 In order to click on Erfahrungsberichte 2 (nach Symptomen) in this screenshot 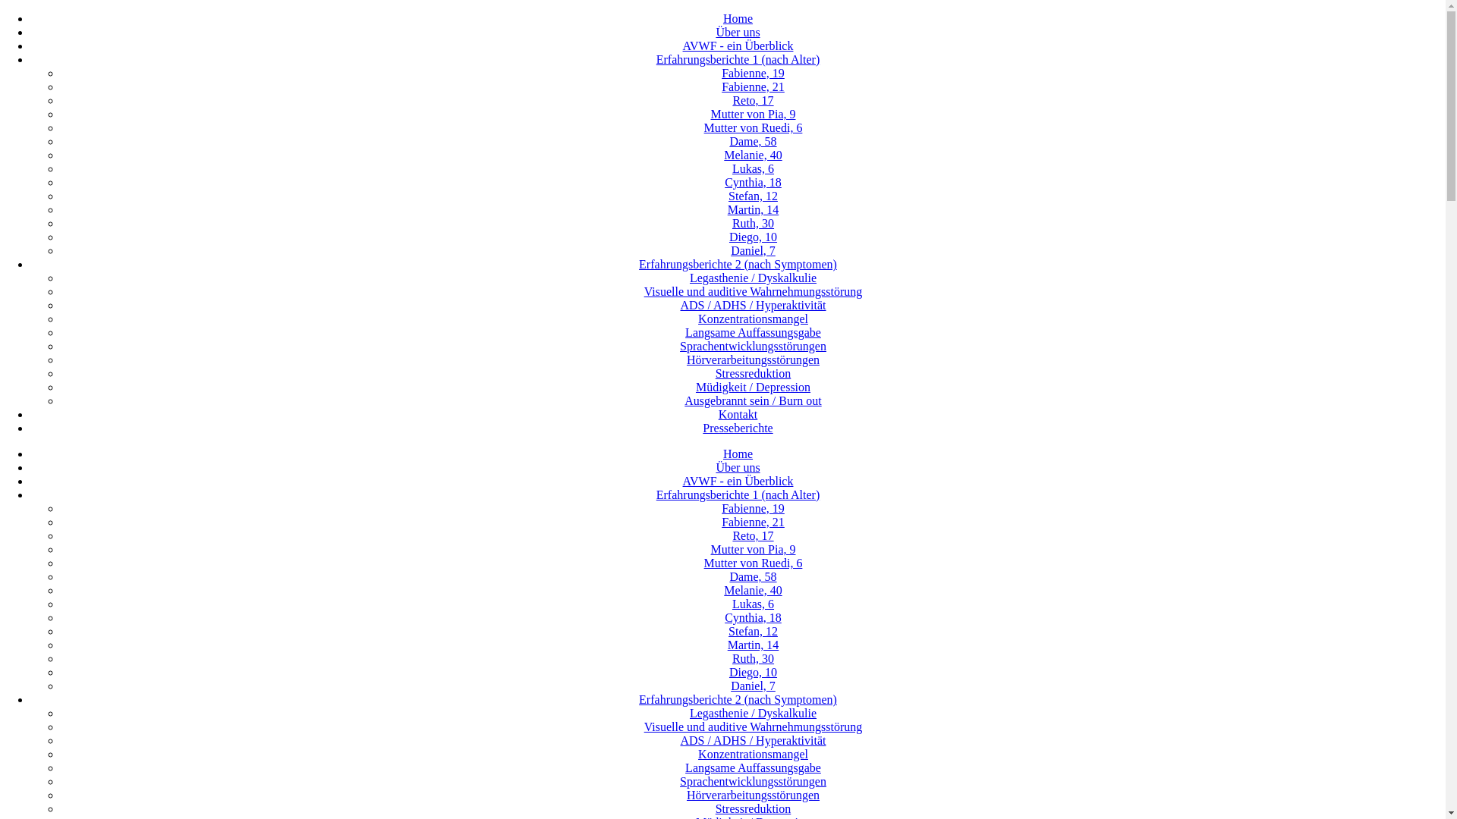, I will do `click(738, 699)`.